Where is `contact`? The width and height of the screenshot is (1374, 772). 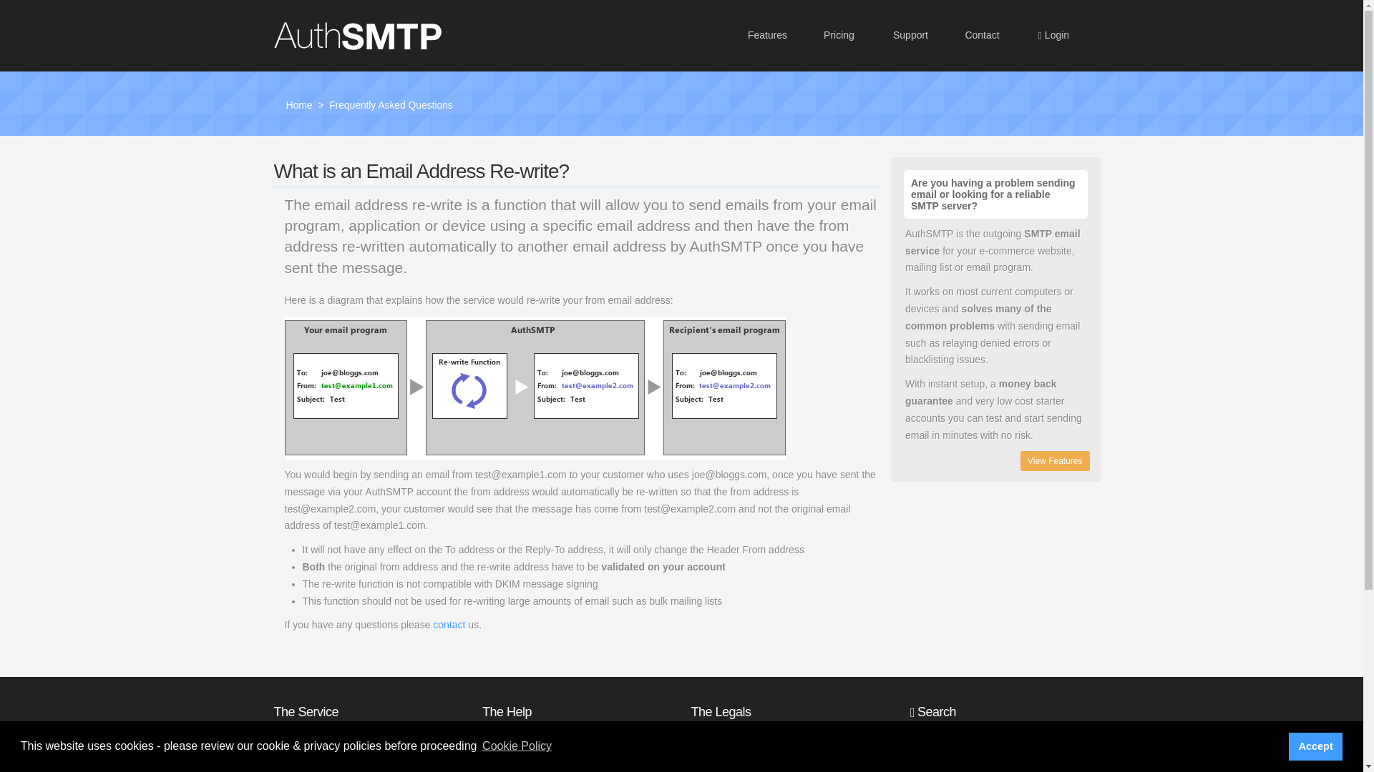 contact is located at coordinates (449, 625).